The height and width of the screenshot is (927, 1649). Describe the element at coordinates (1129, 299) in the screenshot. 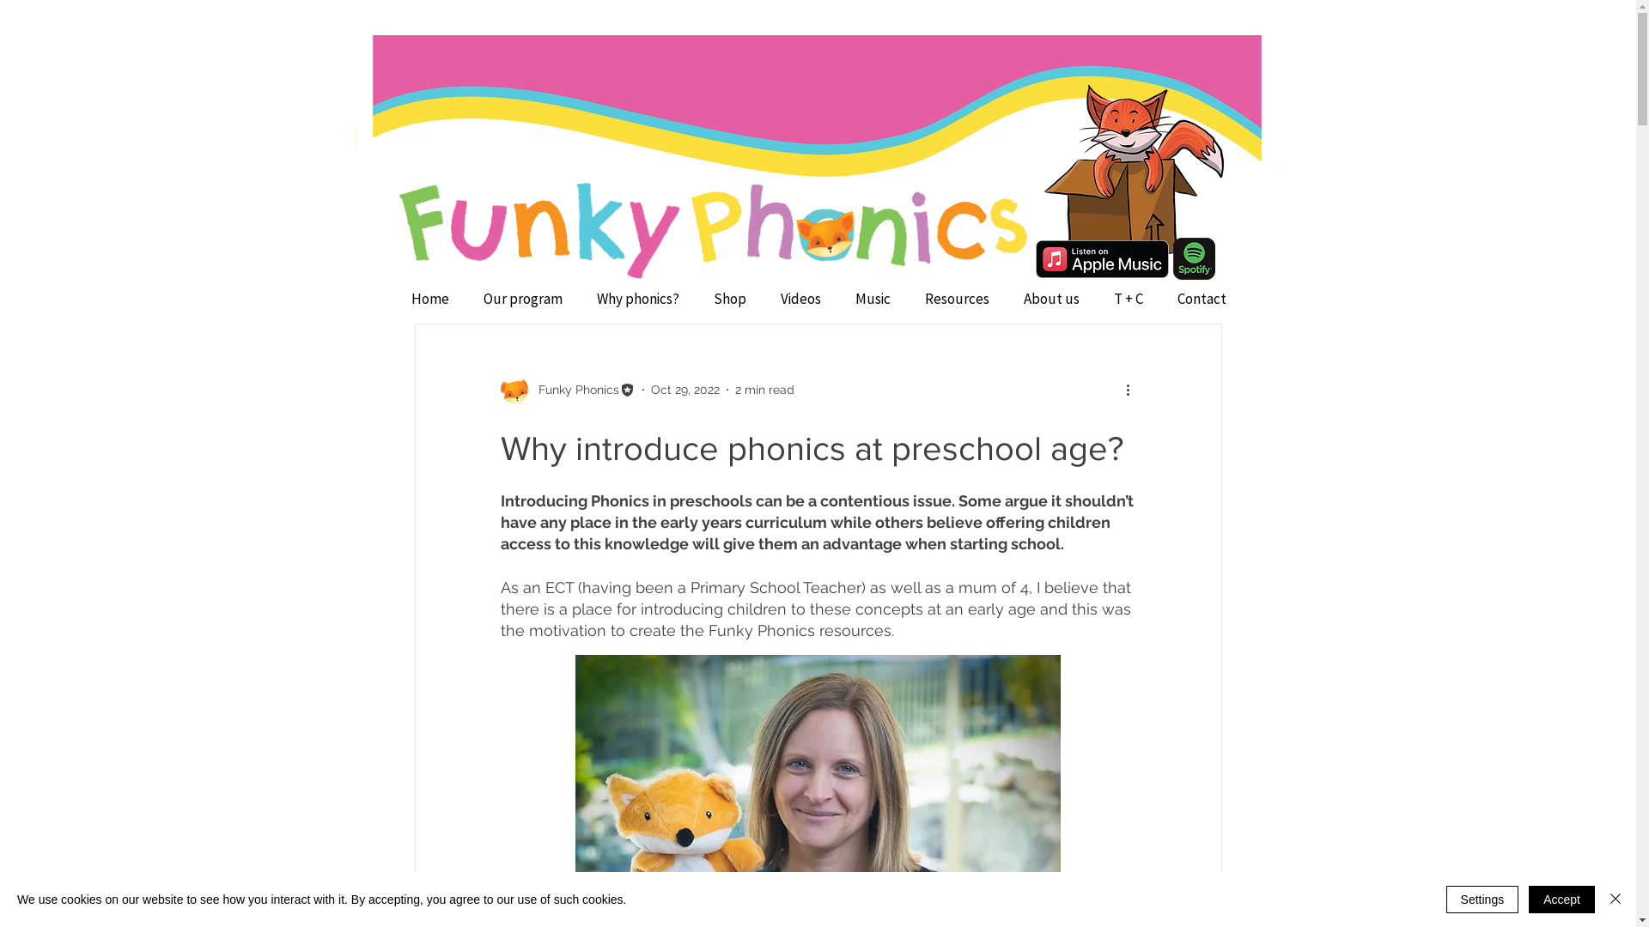

I see `T + C` at that location.